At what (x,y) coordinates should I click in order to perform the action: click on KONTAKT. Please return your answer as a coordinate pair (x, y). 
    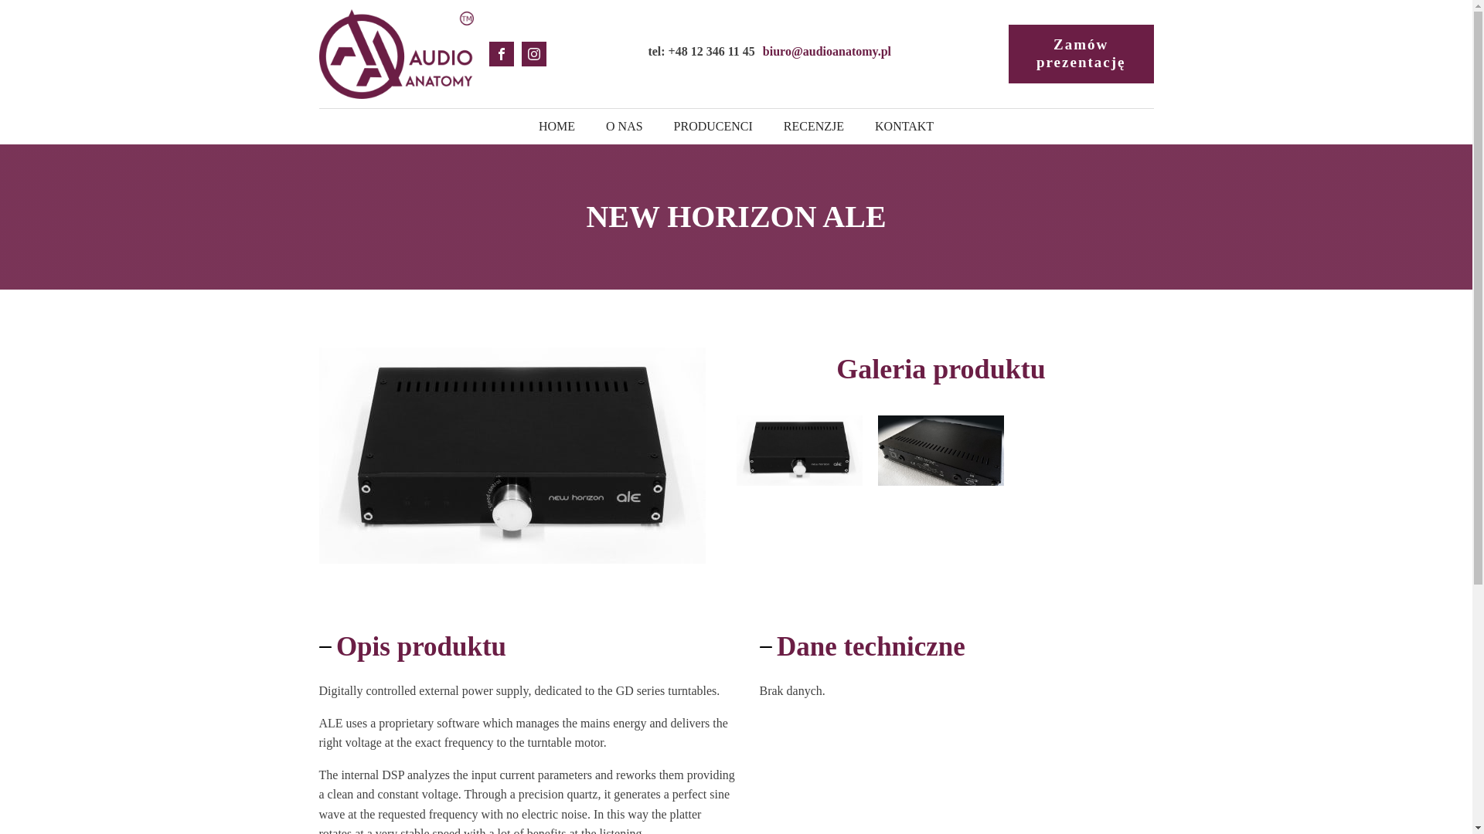
    Looking at the image, I should click on (904, 127).